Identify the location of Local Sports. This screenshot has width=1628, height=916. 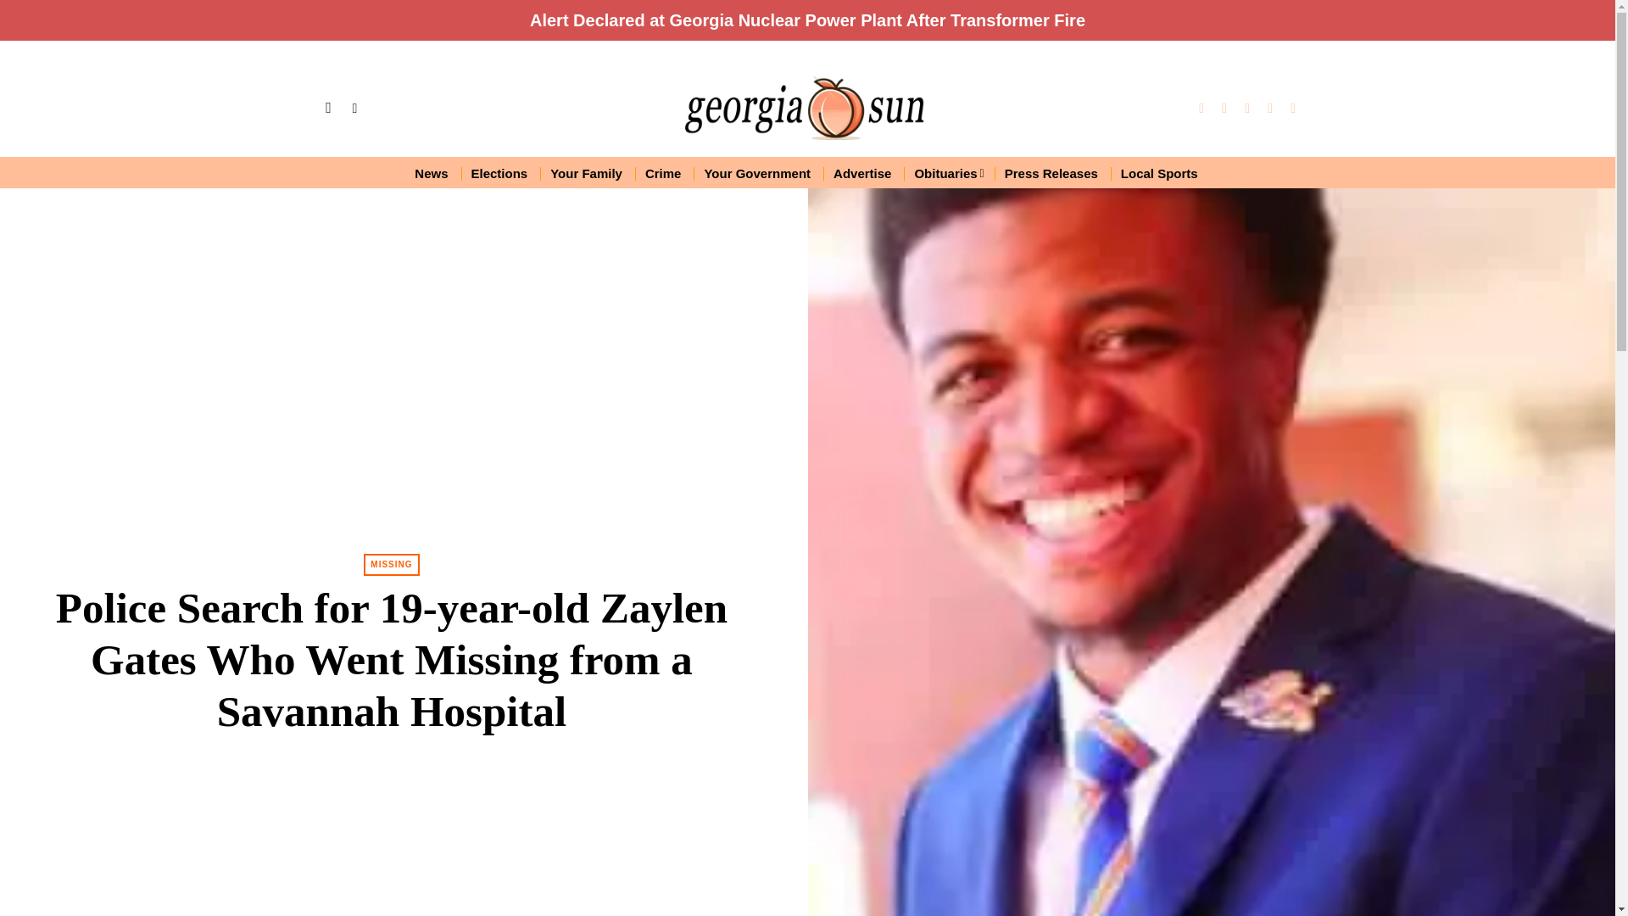
(1160, 173).